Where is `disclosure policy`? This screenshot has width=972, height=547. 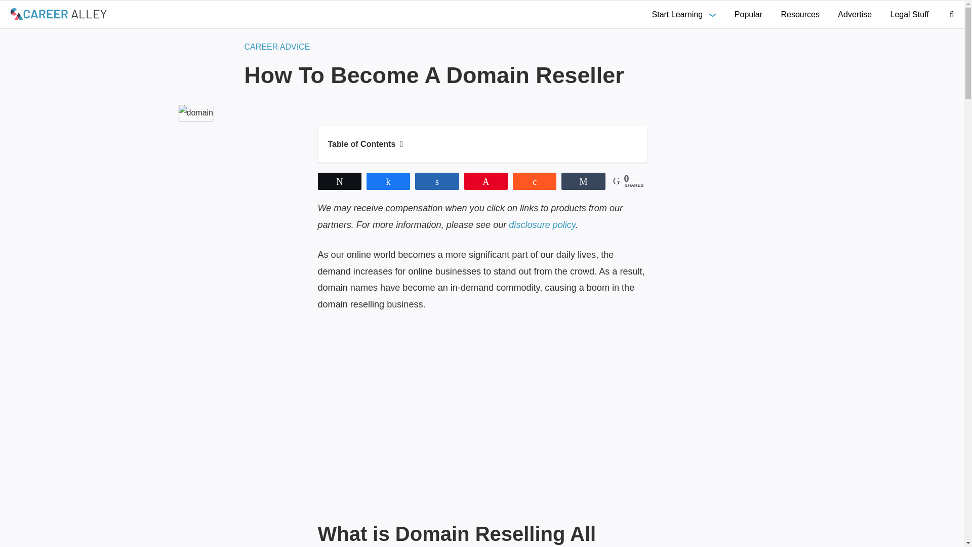 disclosure policy is located at coordinates (542, 225).